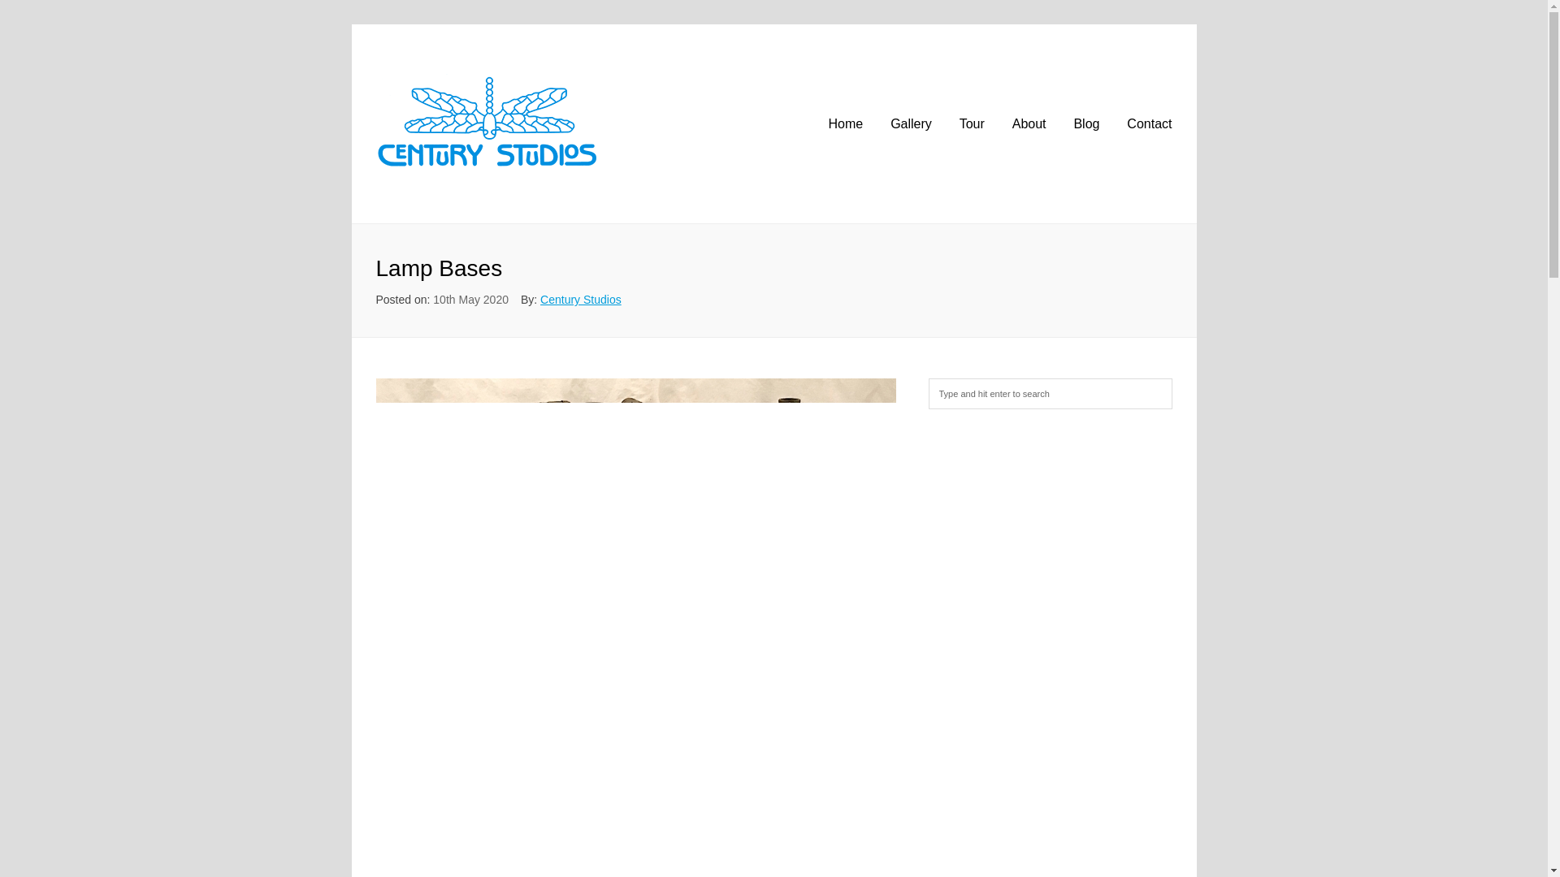 The image size is (1560, 877). I want to click on Tour, so click(972, 124).